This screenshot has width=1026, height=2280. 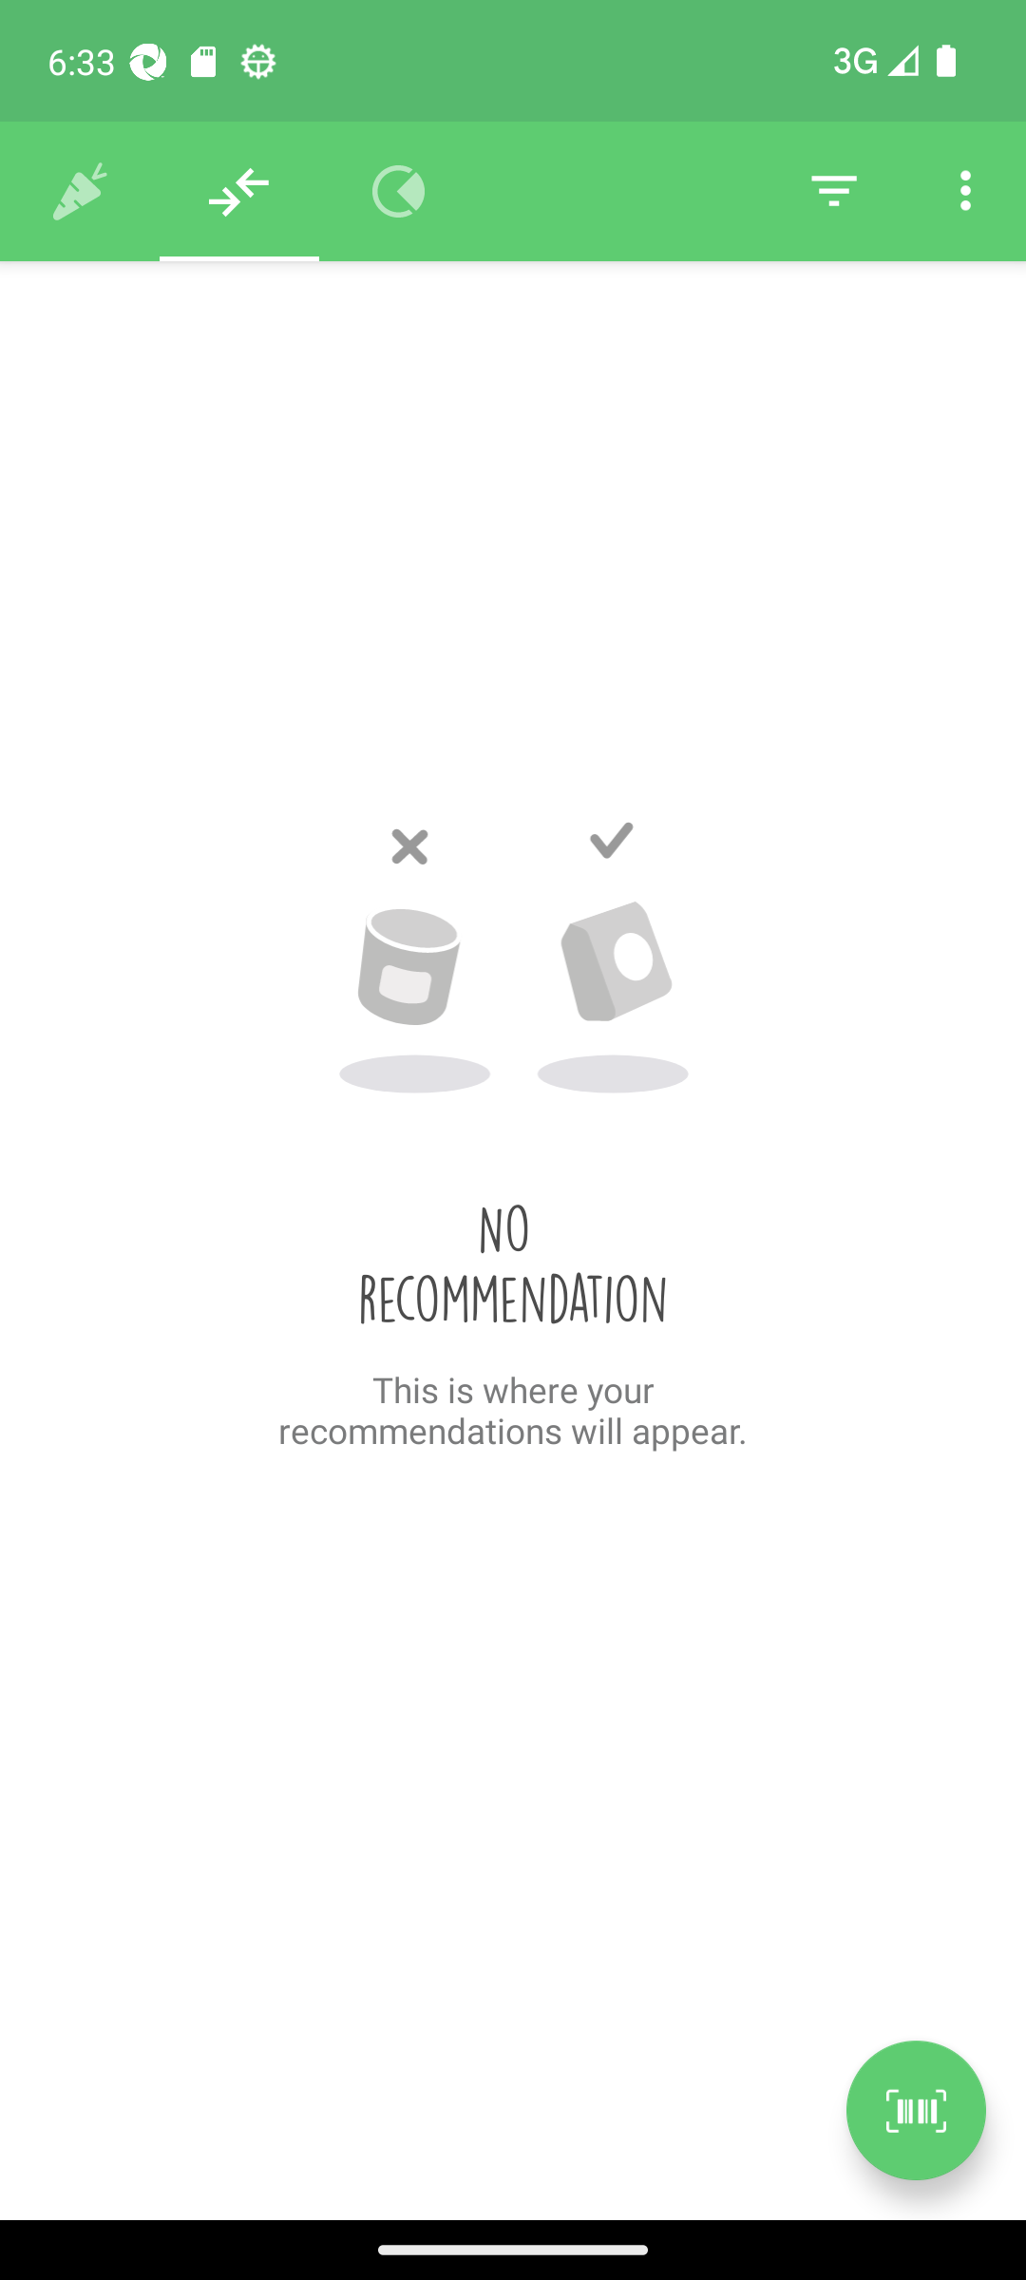 I want to click on Settings, so click(x=965, y=192).